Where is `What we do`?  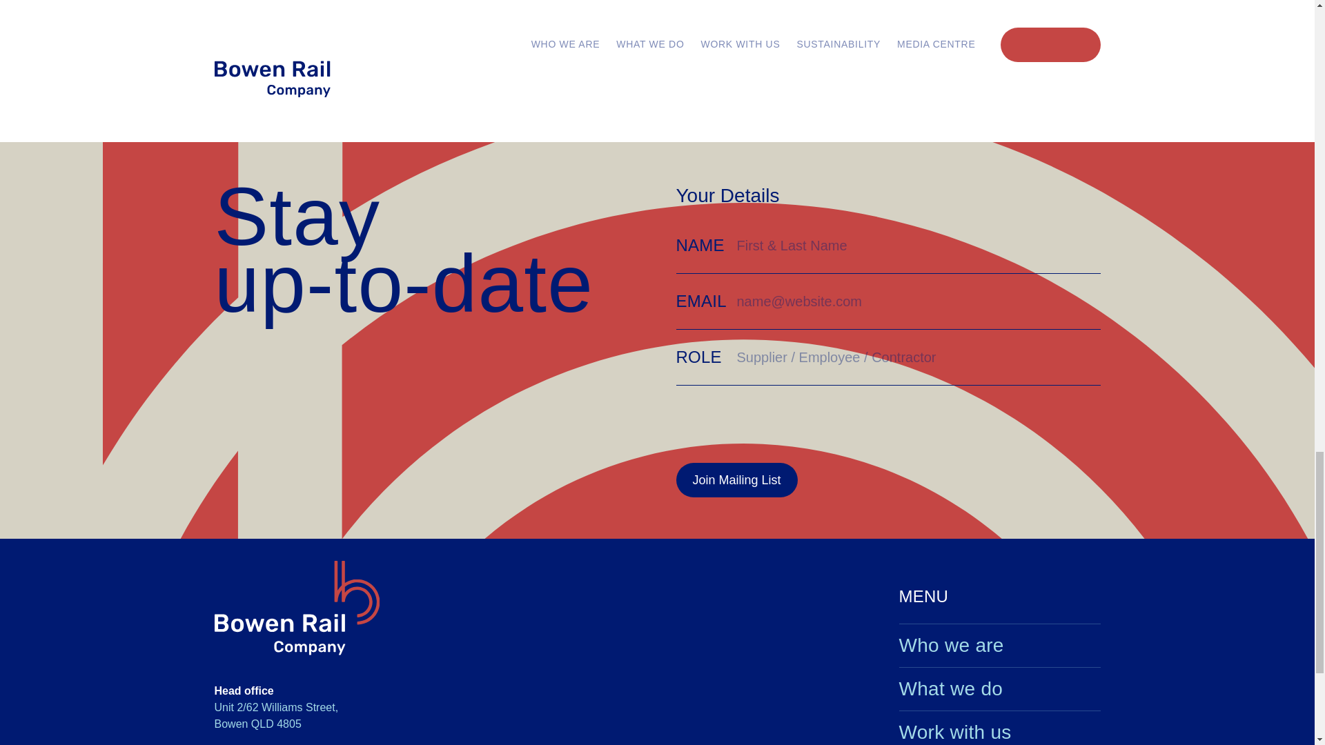
What we do is located at coordinates (999, 688).